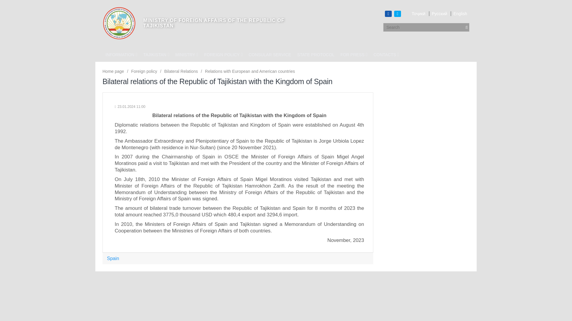 Image resolution: width=572 pixels, height=321 pixels. What do you see at coordinates (459, 14) in the screenshot?
I see `English` at bounding box center [459, 14].